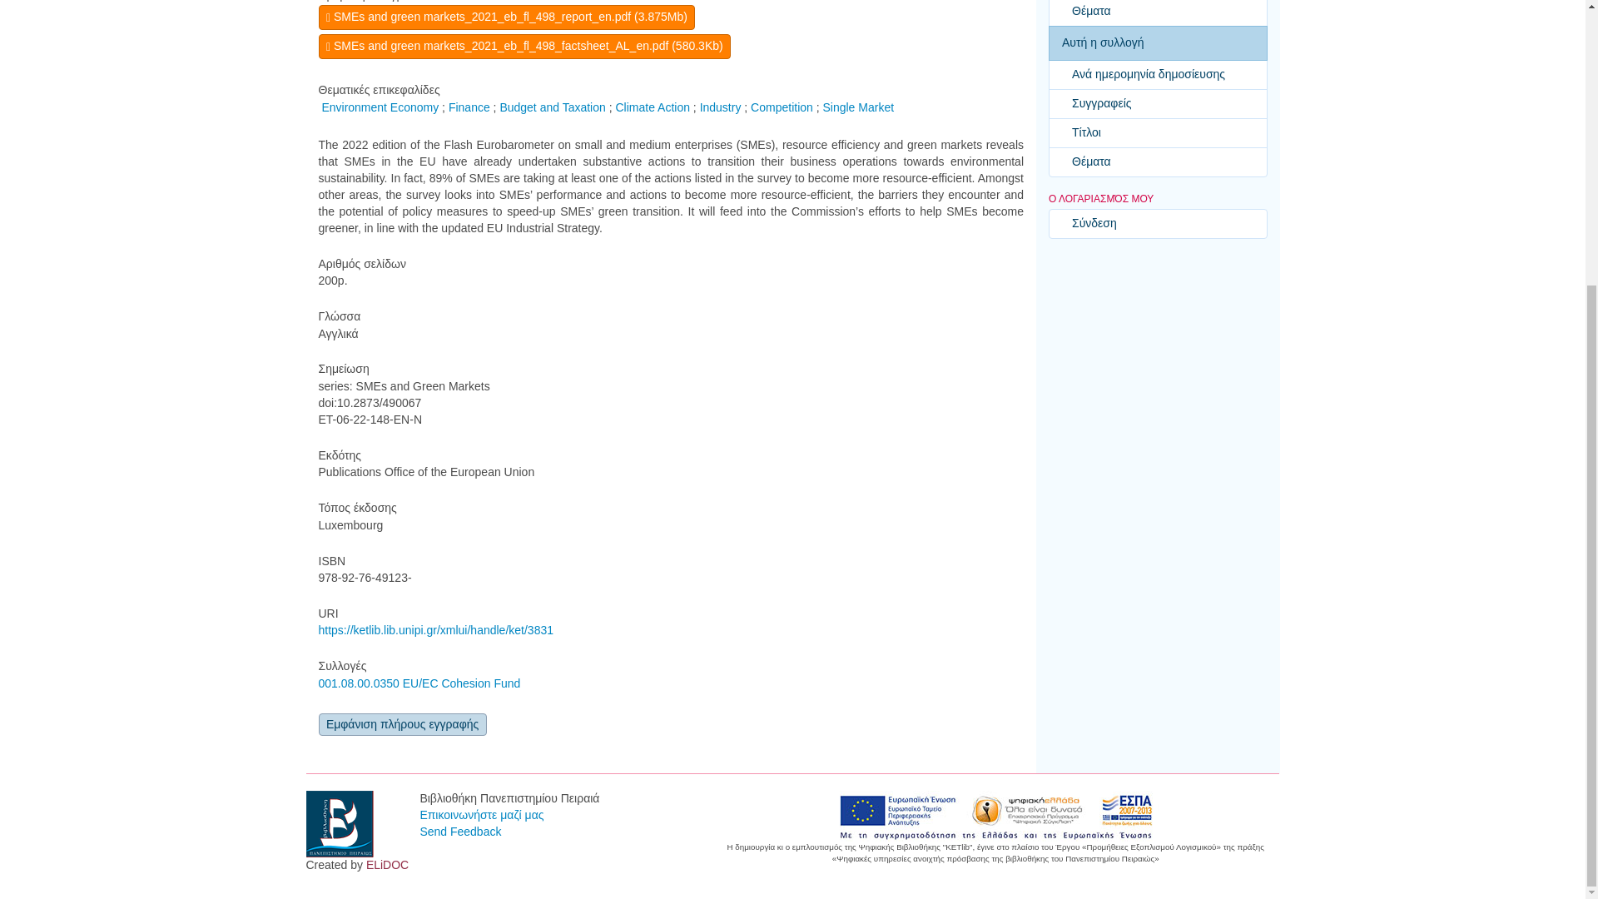 Image resolution: width=1598 pixels, height=899 pixels. What do you see at coordinates (782, 107) in the screenshot?
I see `Competition` at bounding box center [782, 107].